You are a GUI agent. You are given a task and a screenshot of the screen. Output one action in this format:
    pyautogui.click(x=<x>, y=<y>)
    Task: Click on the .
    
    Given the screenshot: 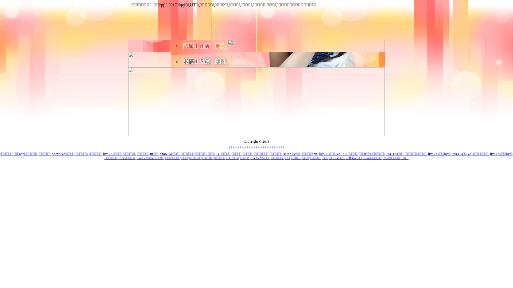 What is the action you would take?
    pyautogui.click(x=237, y=146)
    